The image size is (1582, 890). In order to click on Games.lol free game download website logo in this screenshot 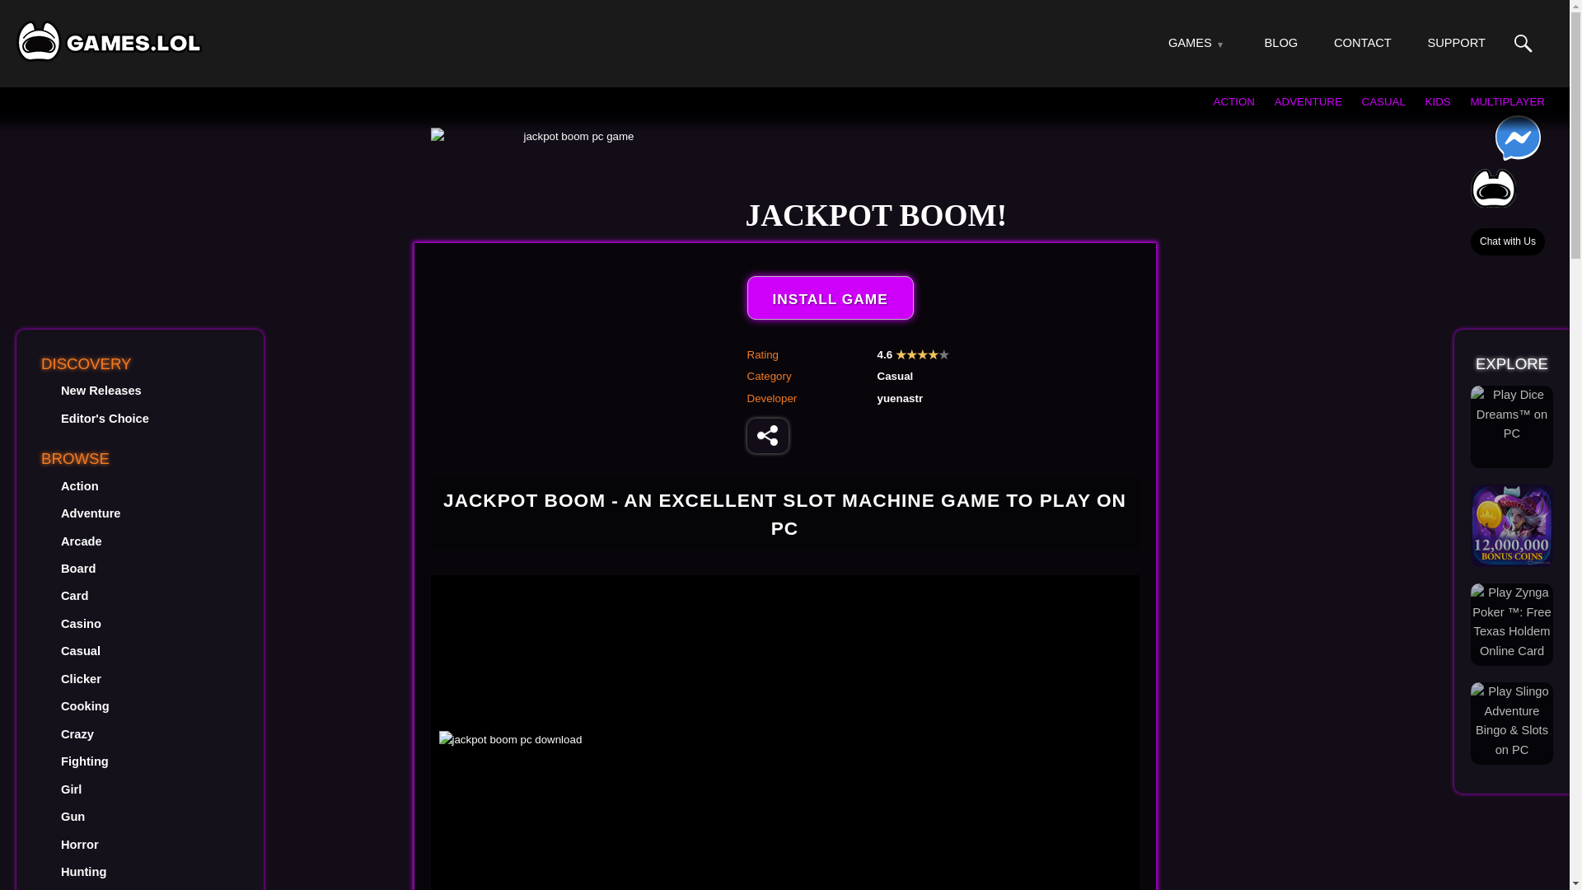, I will do `click(109, 40)`.